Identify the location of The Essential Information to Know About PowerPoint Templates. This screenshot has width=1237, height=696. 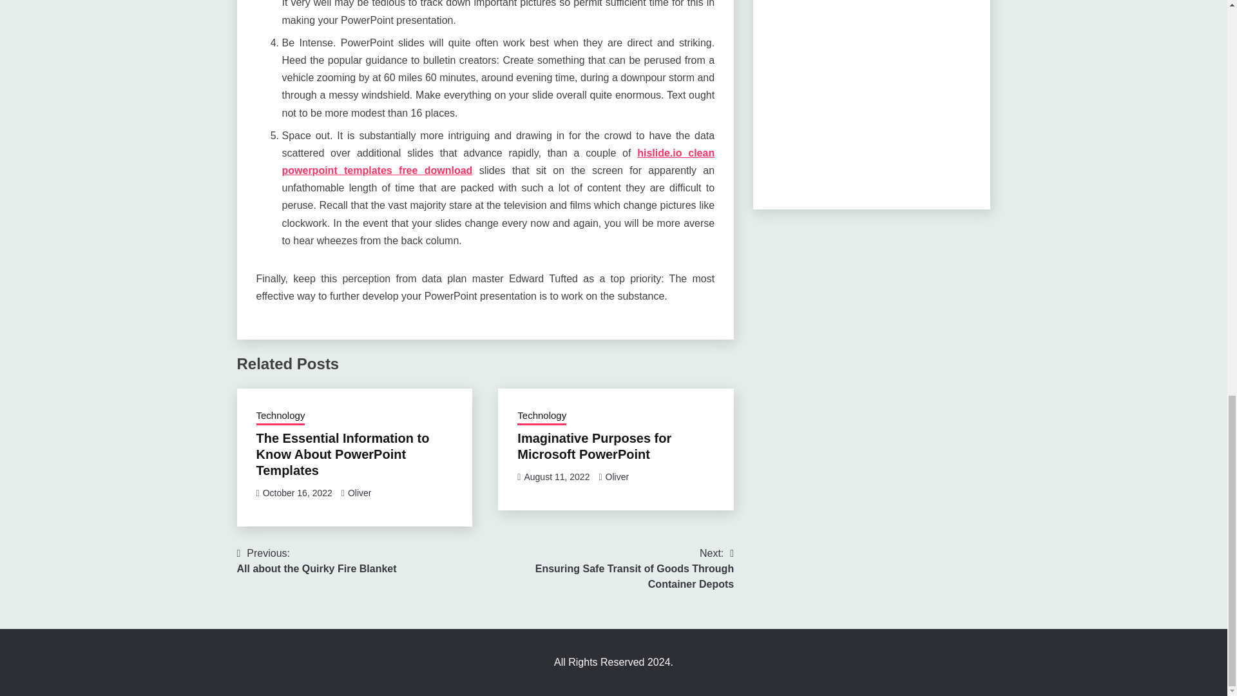
(498, 161).